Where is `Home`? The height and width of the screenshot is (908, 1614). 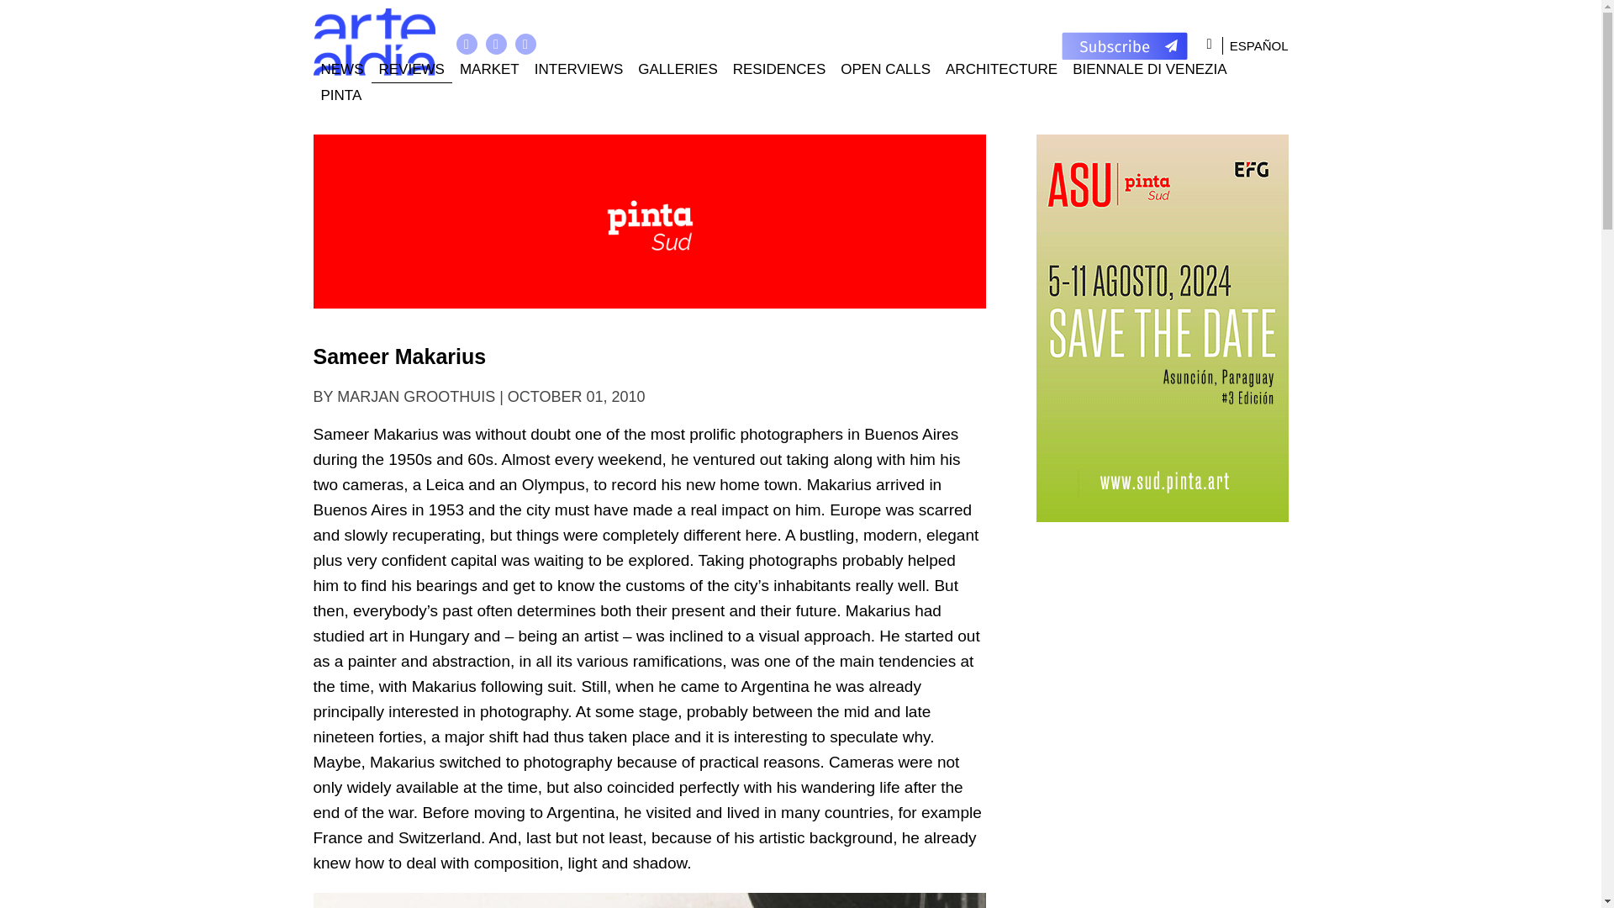 Home is located at coordinates (373, 42).